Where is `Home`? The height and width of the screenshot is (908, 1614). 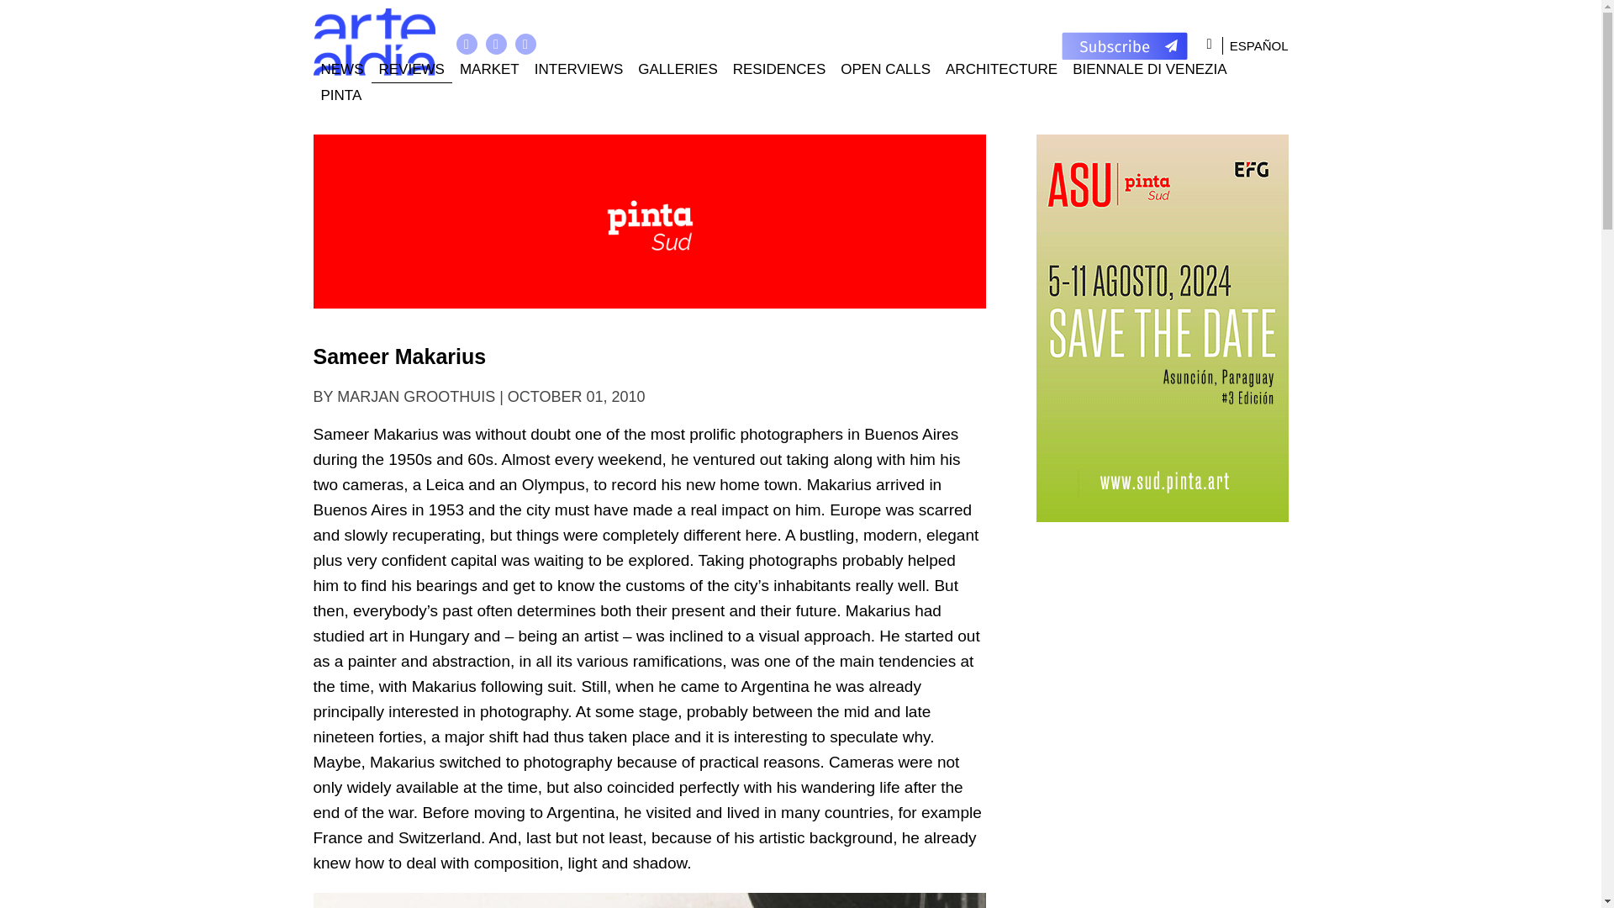 Home is located at coordinates (373, 42).